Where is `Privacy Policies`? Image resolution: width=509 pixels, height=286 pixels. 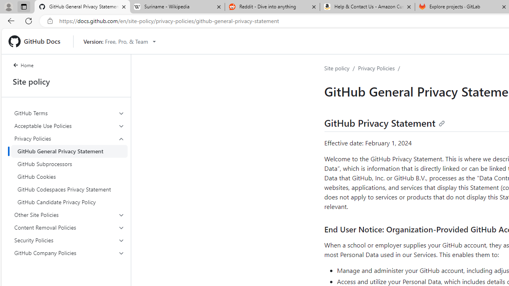
Privacy Policies is located at coordinates (69, 138).